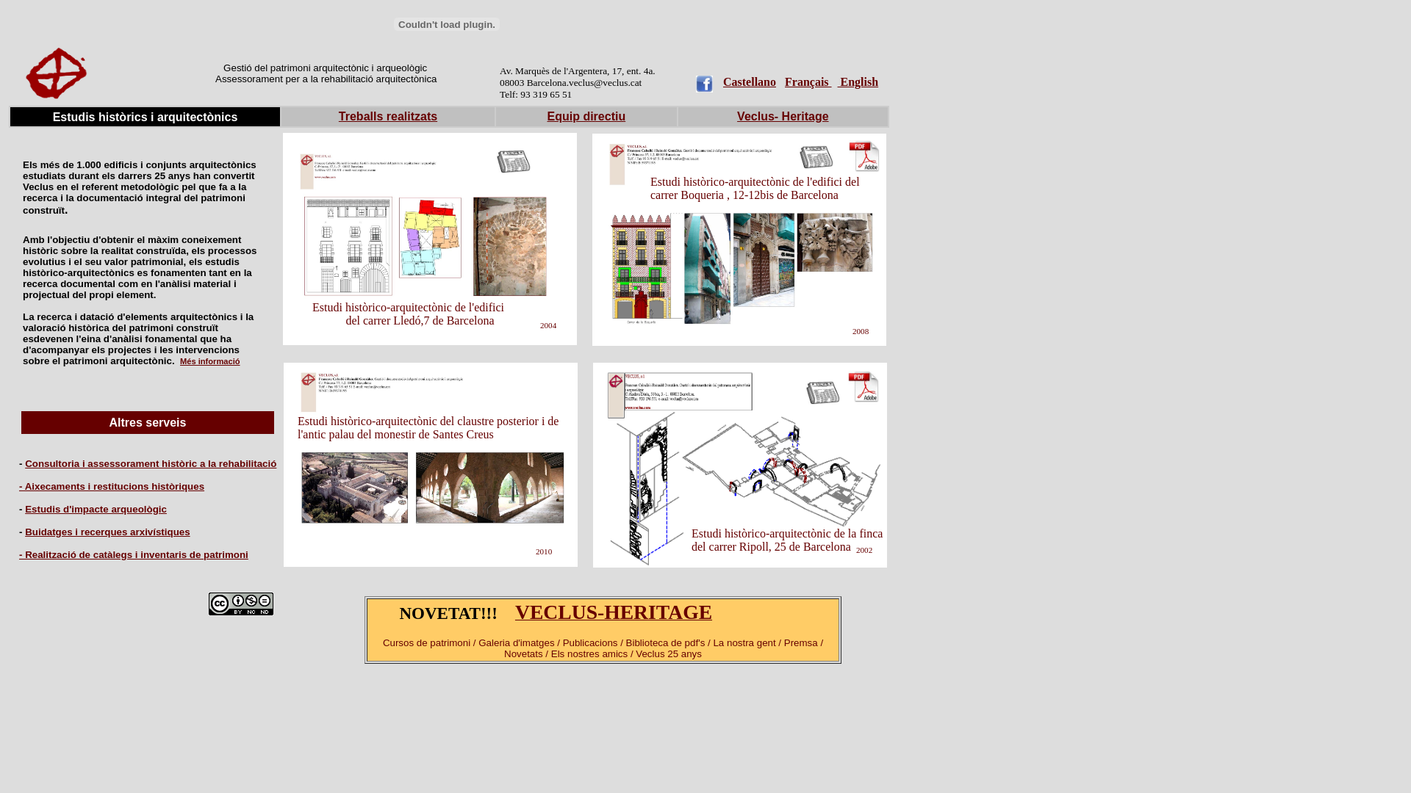 The height and width of the screenshot is (793, 1411). Describe the element at coordinates (431, 465) in the screenshot. I see `Santes Creus` at that location.